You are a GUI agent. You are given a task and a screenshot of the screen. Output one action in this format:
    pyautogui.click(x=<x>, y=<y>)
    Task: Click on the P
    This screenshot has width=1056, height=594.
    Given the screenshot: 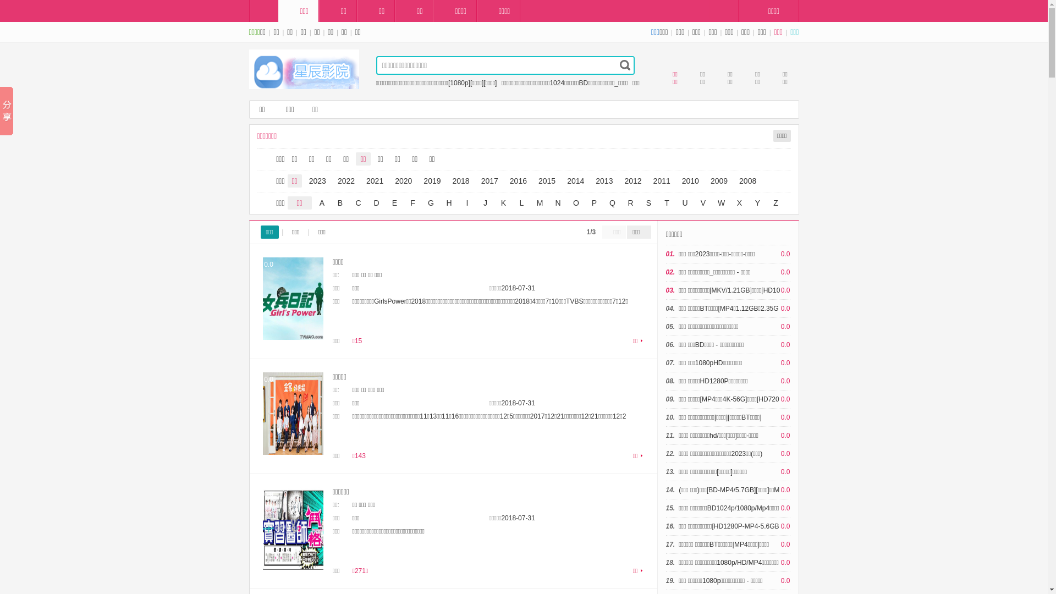 What is the action you would take?
    pyautogui.click(x=594, y=203)
    